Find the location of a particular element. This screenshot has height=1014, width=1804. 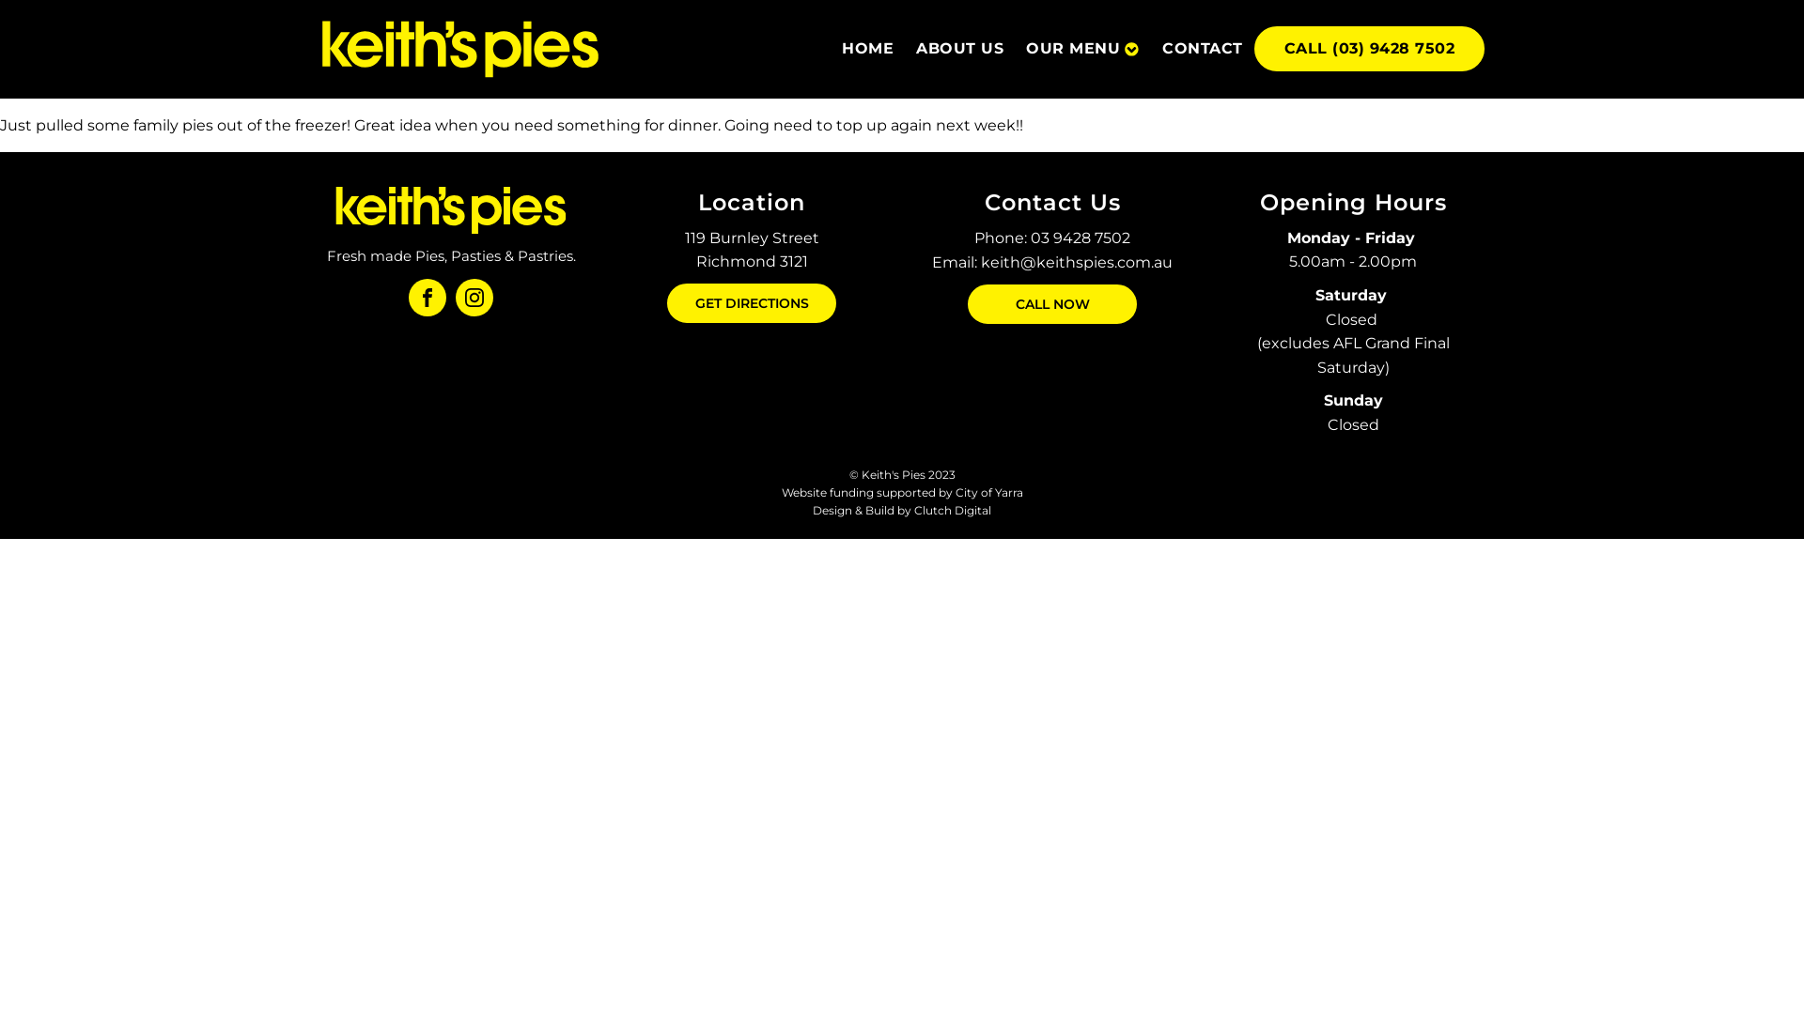

CALL (03) 9428 7502 is located at coordinates (1369, 49).